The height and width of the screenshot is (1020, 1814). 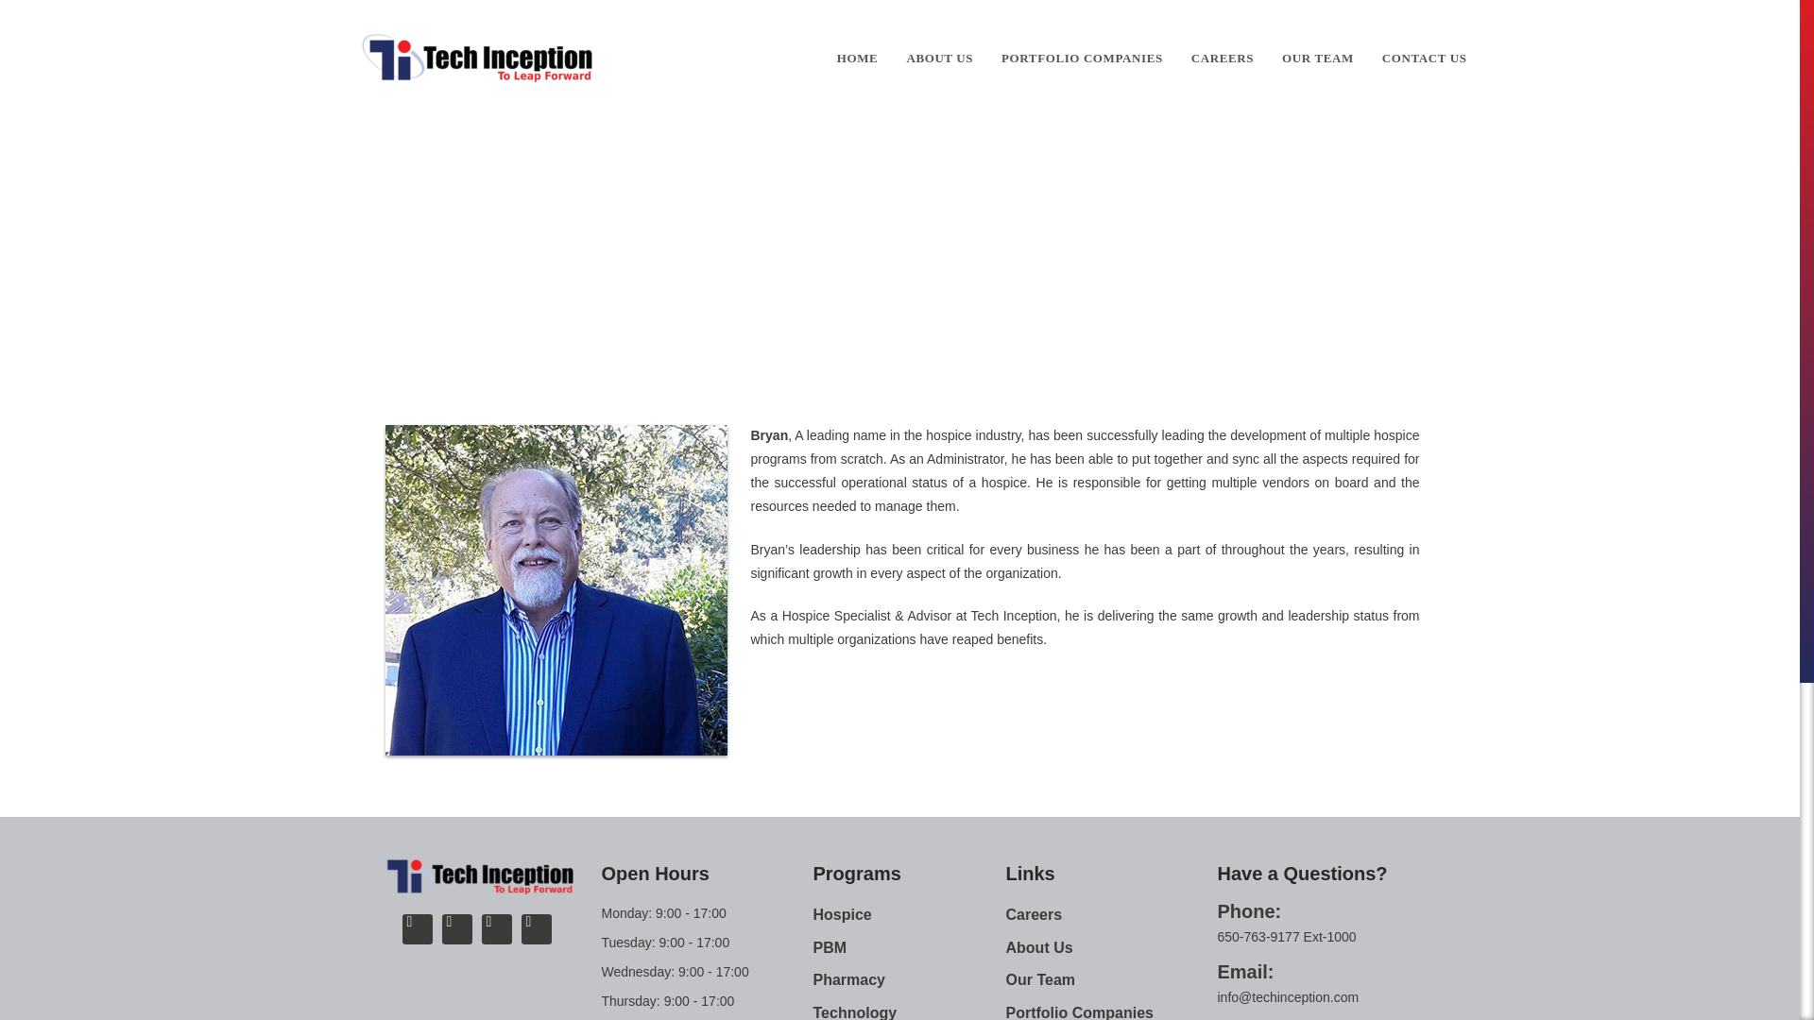 I want to click on Portfolio Companies, so click(x=1111, y=1011).